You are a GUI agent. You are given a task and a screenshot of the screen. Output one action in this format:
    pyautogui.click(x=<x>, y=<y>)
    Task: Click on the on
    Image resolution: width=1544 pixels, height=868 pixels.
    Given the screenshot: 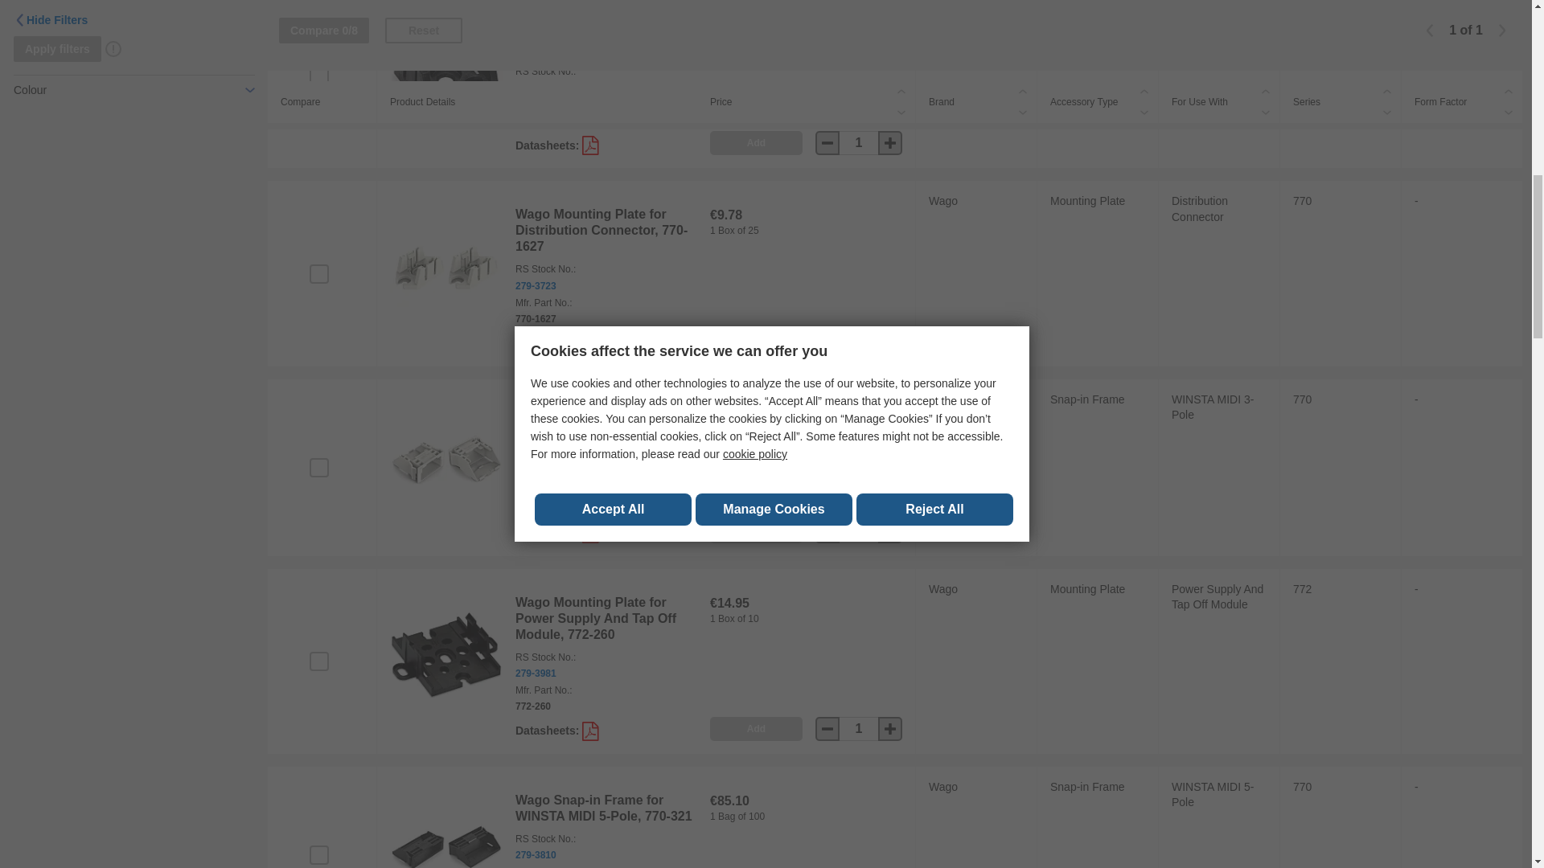 What is the action you would take?
    pyautogui.click(x=318, y=76)
    